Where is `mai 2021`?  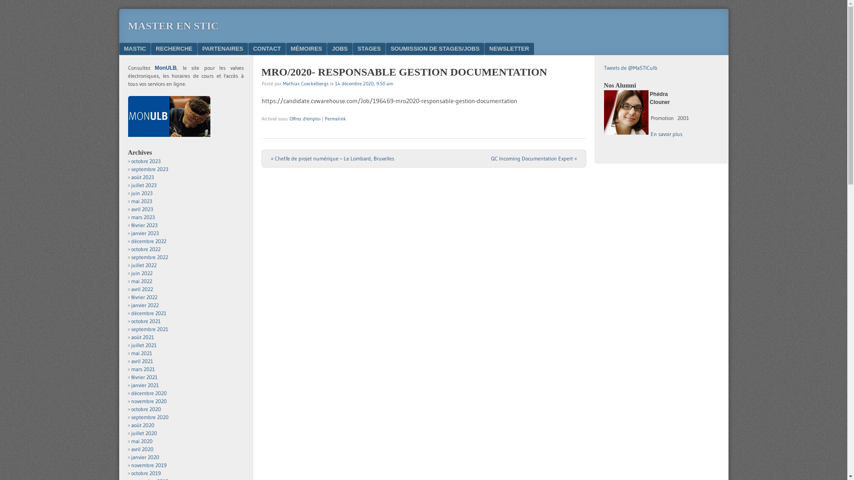 mai 2021 is located at coordinates (141, 353).